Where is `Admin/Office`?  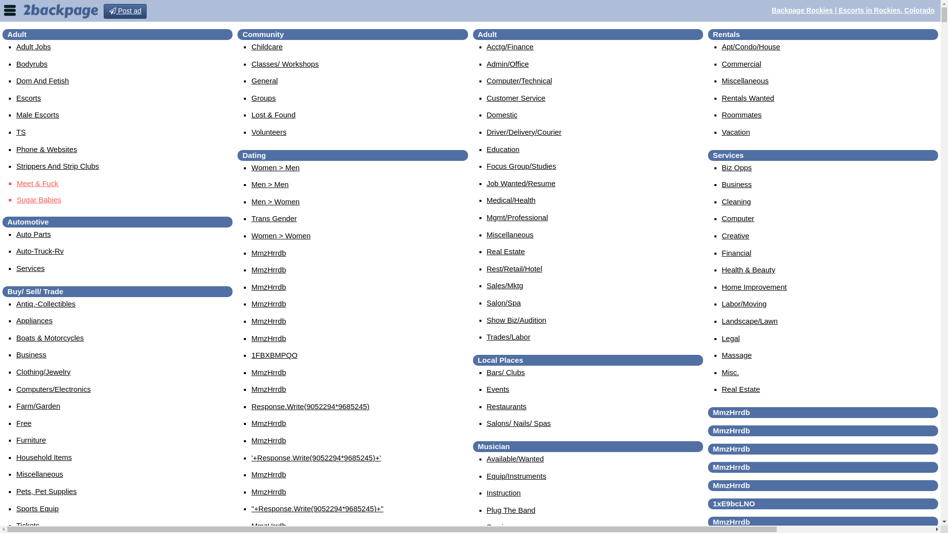 Admin/Office is located at coordinates (508, 64).